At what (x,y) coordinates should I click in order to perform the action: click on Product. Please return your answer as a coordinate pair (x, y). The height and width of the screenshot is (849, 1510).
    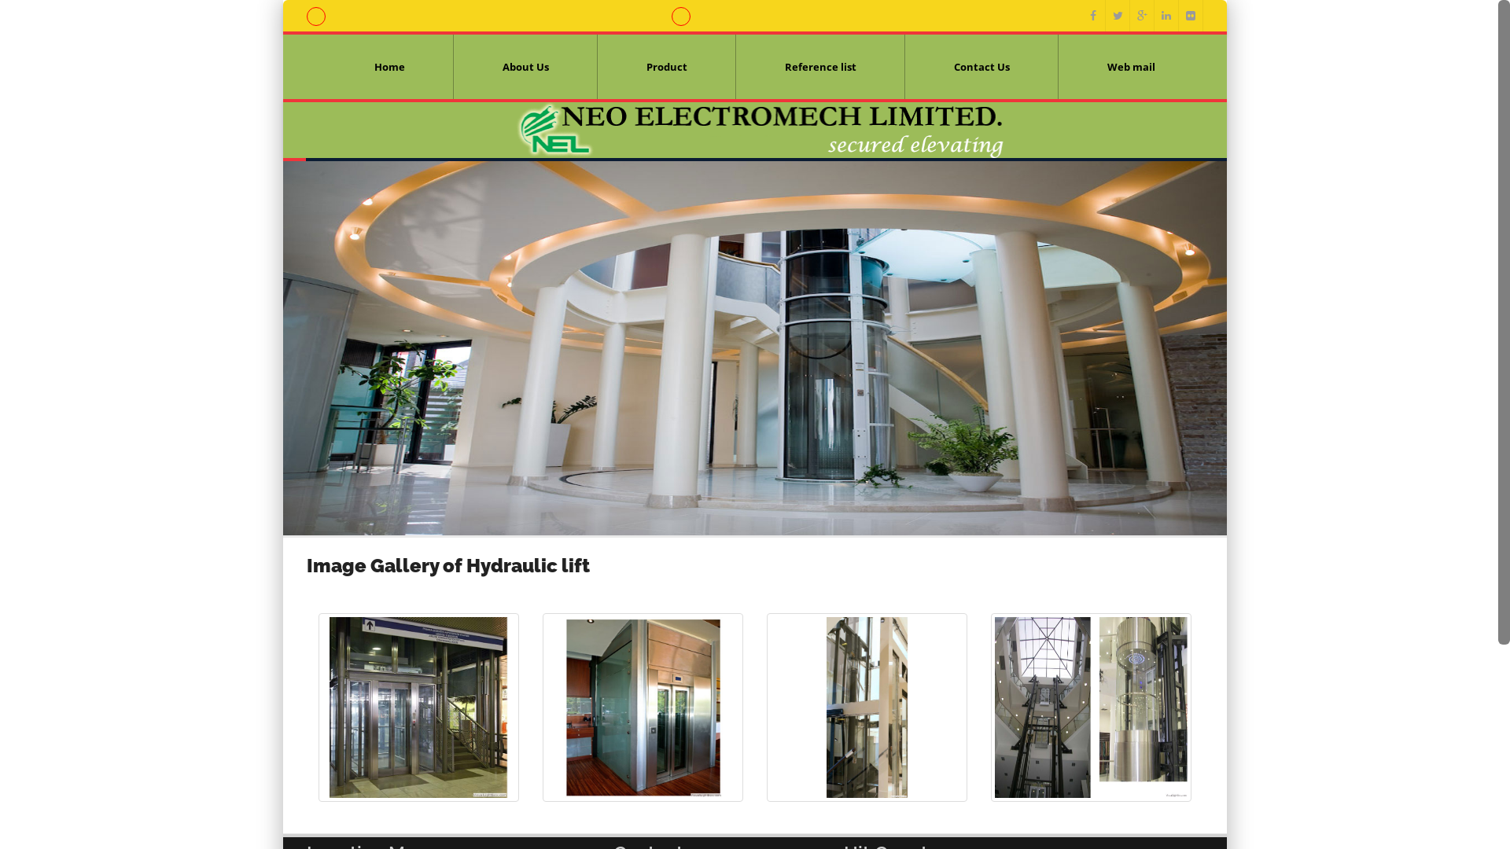
    Looking at the image, I should click on (667, 67).